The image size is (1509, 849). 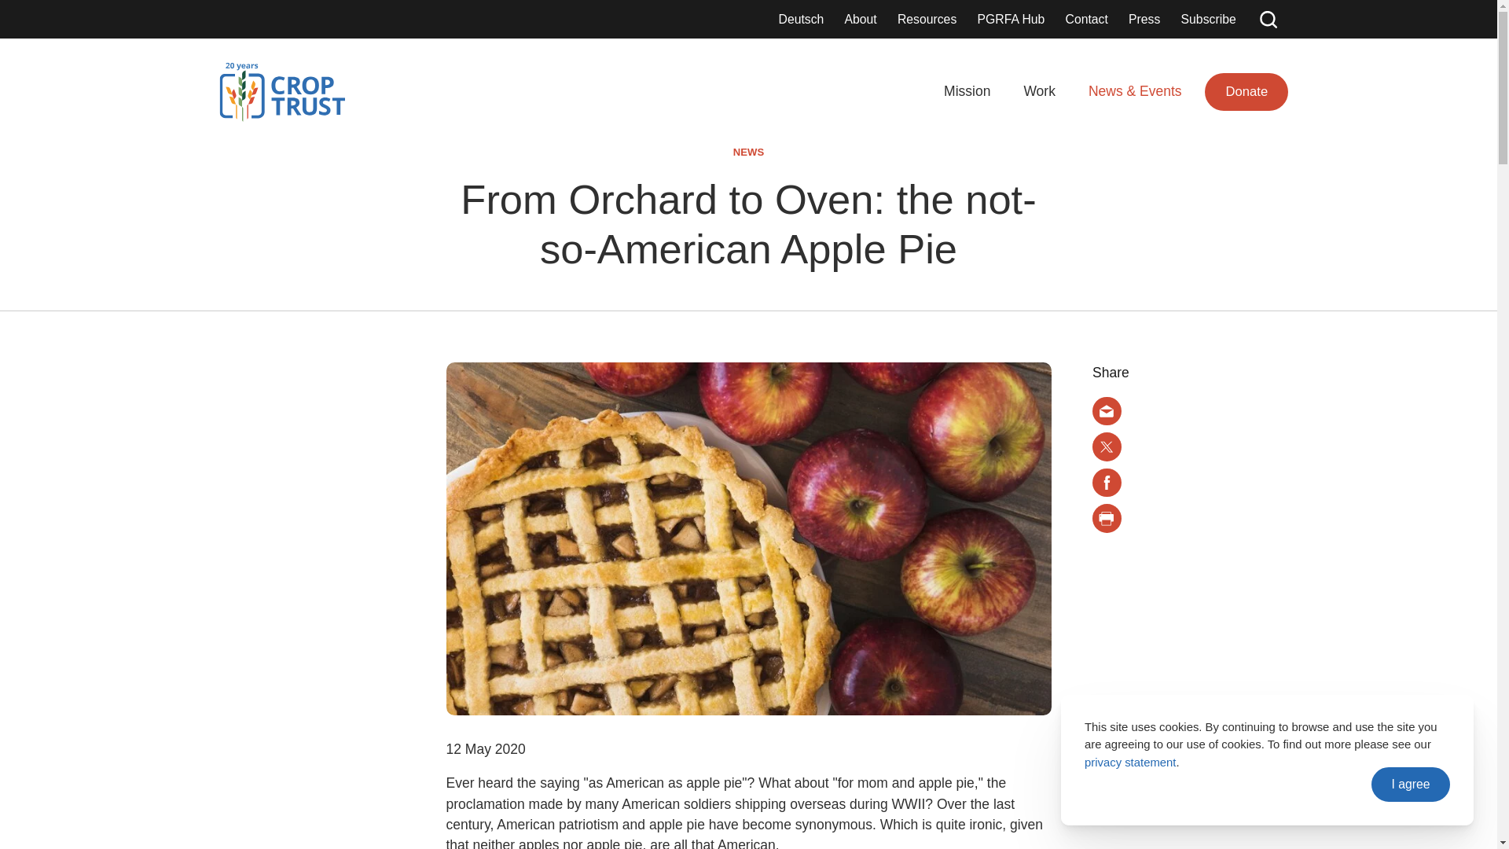 What do you see at coordinates (967, 91) in the screenshot?
I see `Mission` at bounding box center [967, 91].